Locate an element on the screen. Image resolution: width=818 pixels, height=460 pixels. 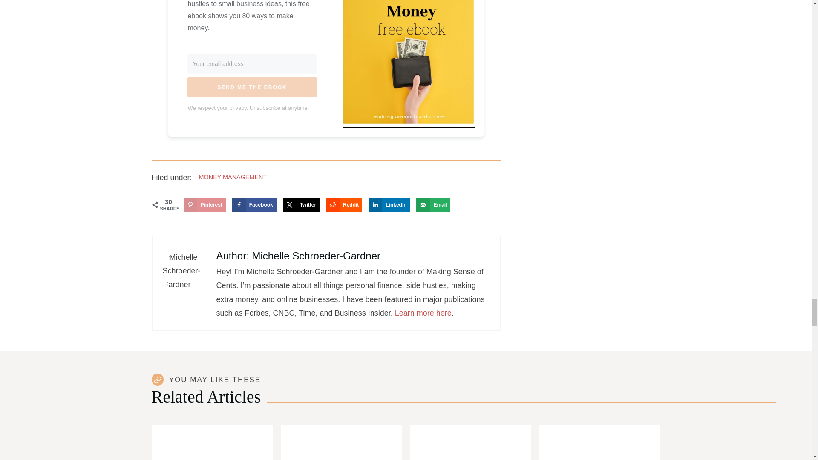
Share on X is located at coordinates (301, 204).